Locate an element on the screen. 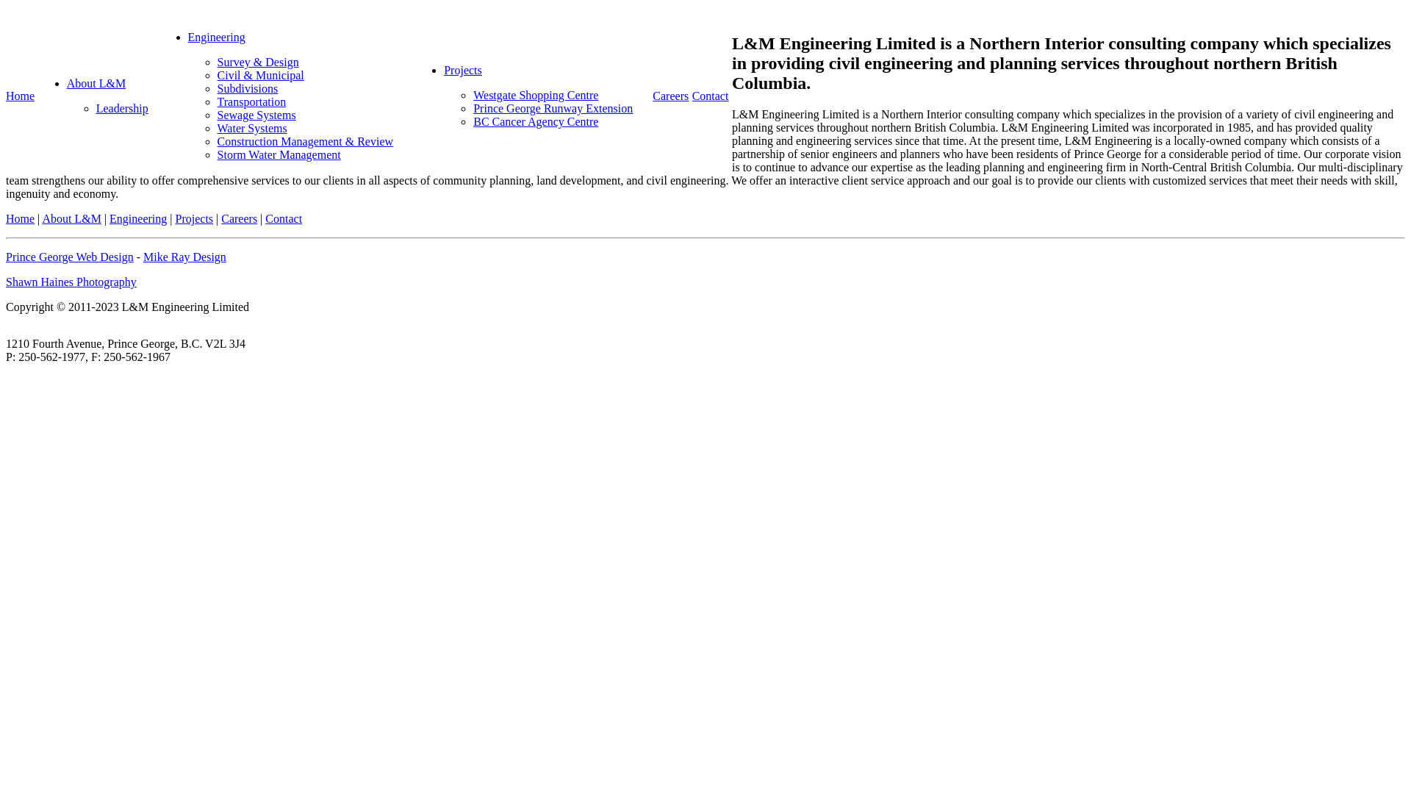 This screenshot has width=1411, height=794. Shawn Haines Photography is located at coordinates (71, 282).